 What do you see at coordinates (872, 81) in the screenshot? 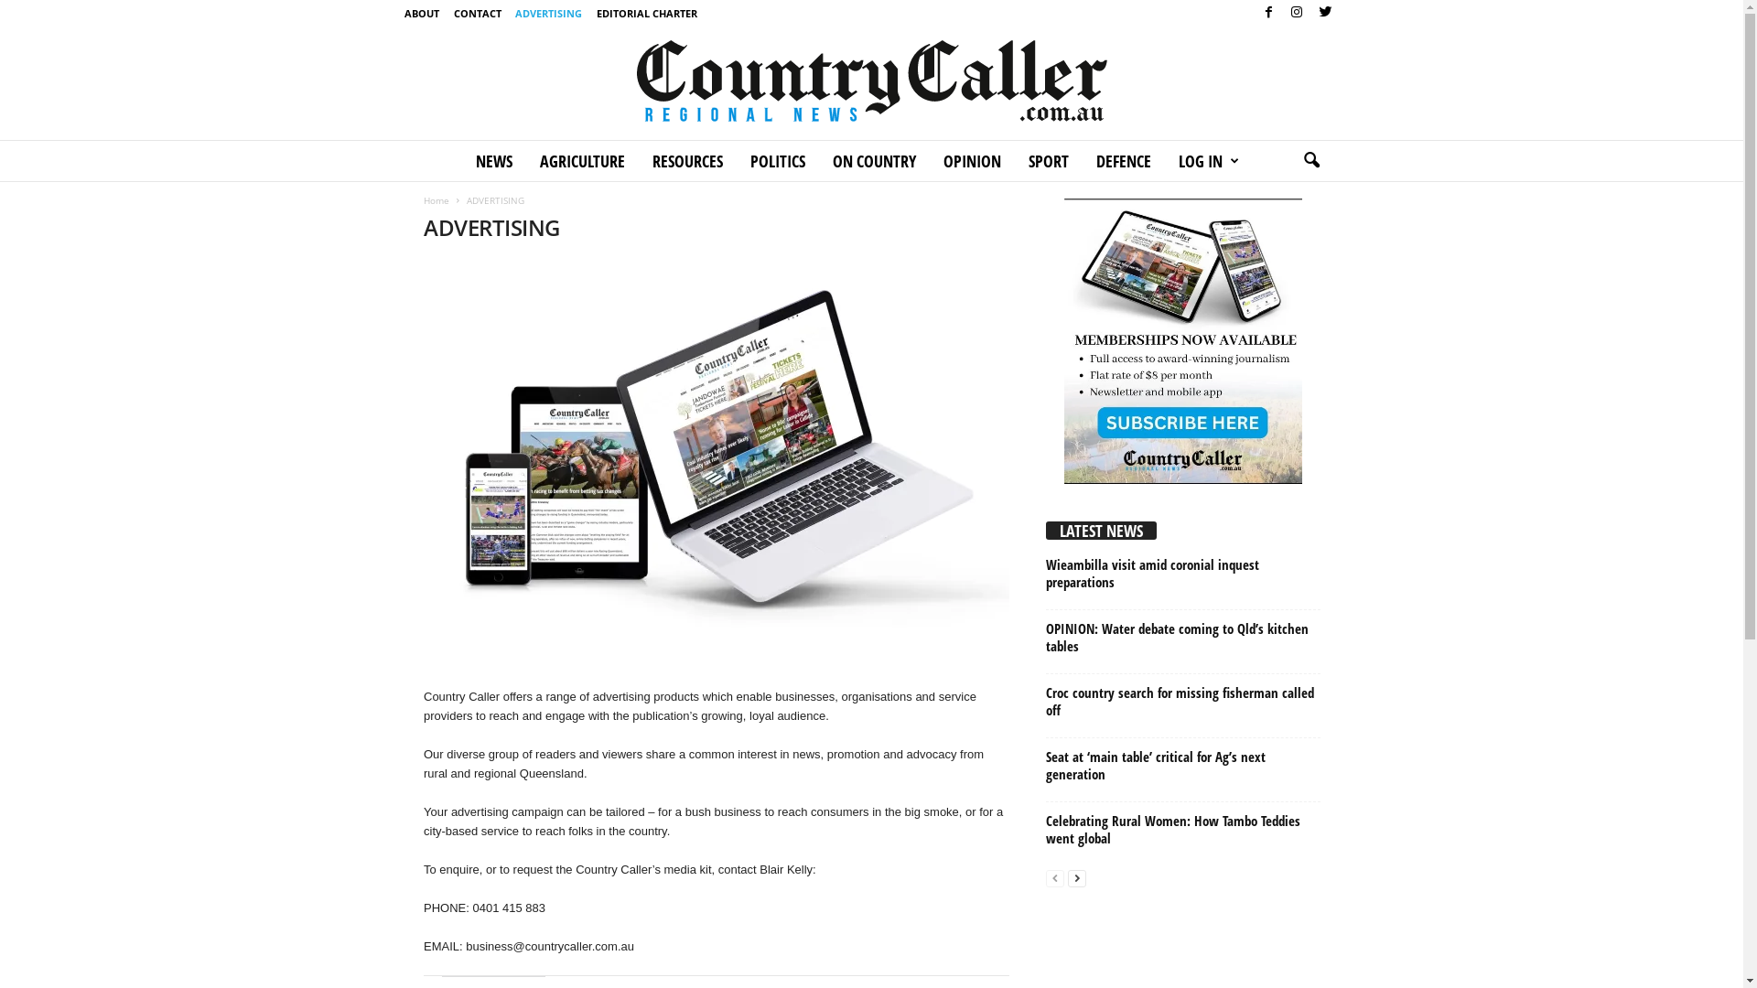
I see `Country caller` at bounding box center [872, 81].